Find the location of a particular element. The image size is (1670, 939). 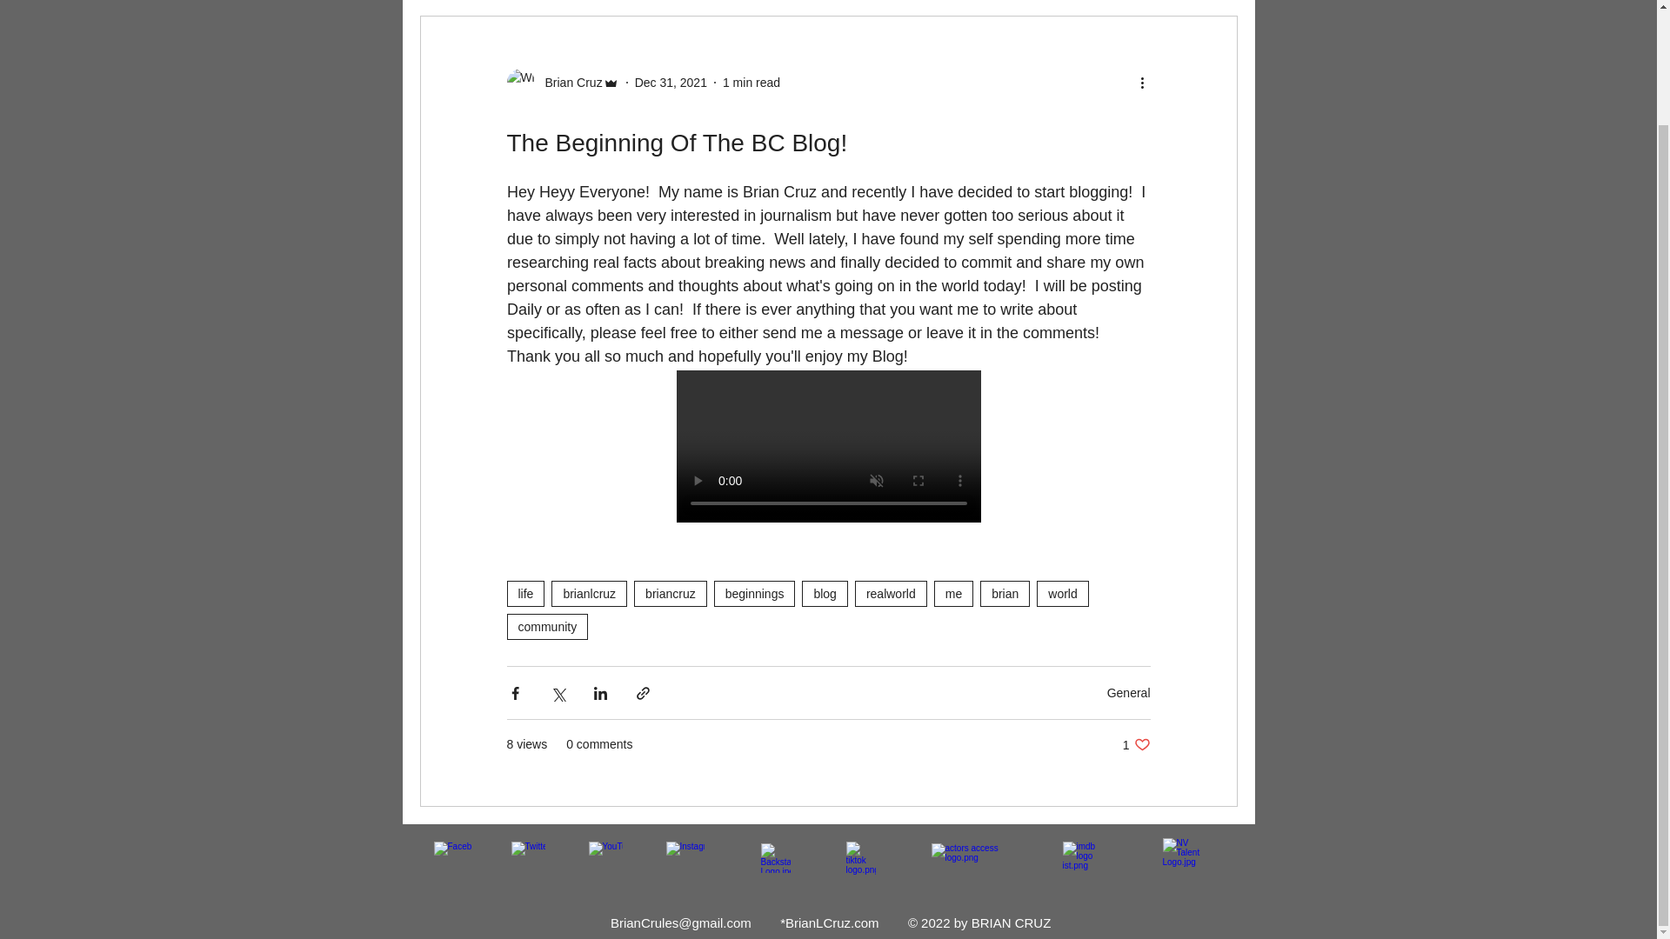

beginnings is located at coordinates (755, 593).